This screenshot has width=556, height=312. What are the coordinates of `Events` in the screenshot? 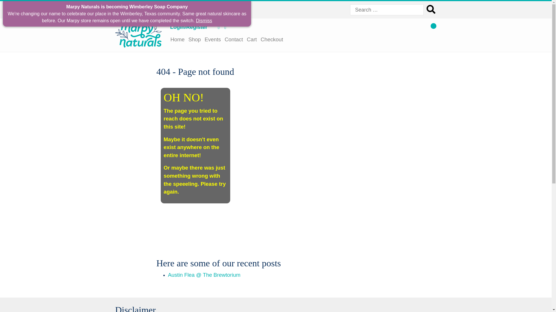 It's located at (214, 41).